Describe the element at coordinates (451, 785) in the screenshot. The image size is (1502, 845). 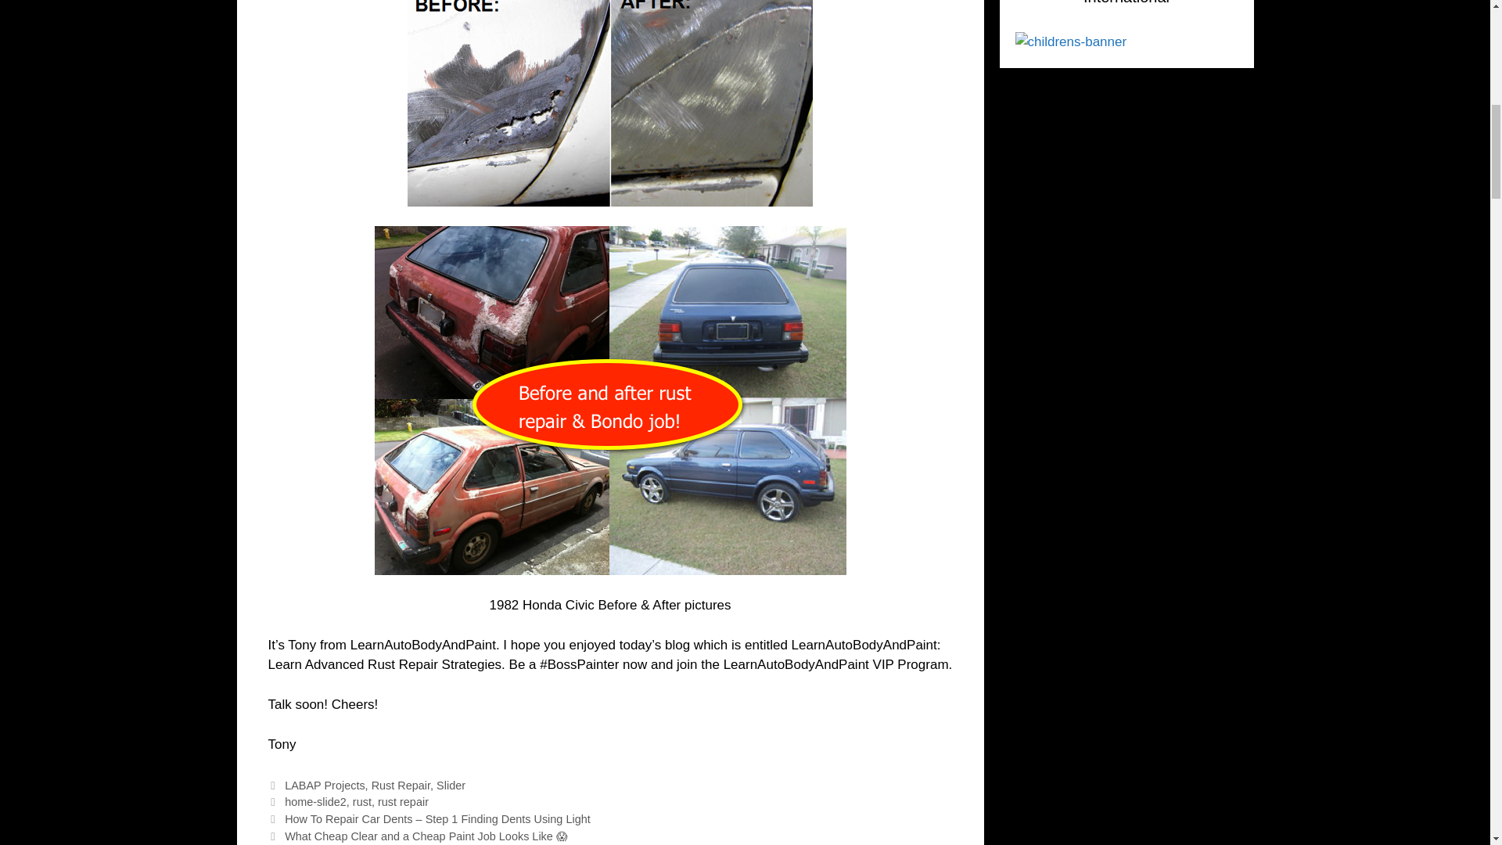
I see `Slider` at that location.